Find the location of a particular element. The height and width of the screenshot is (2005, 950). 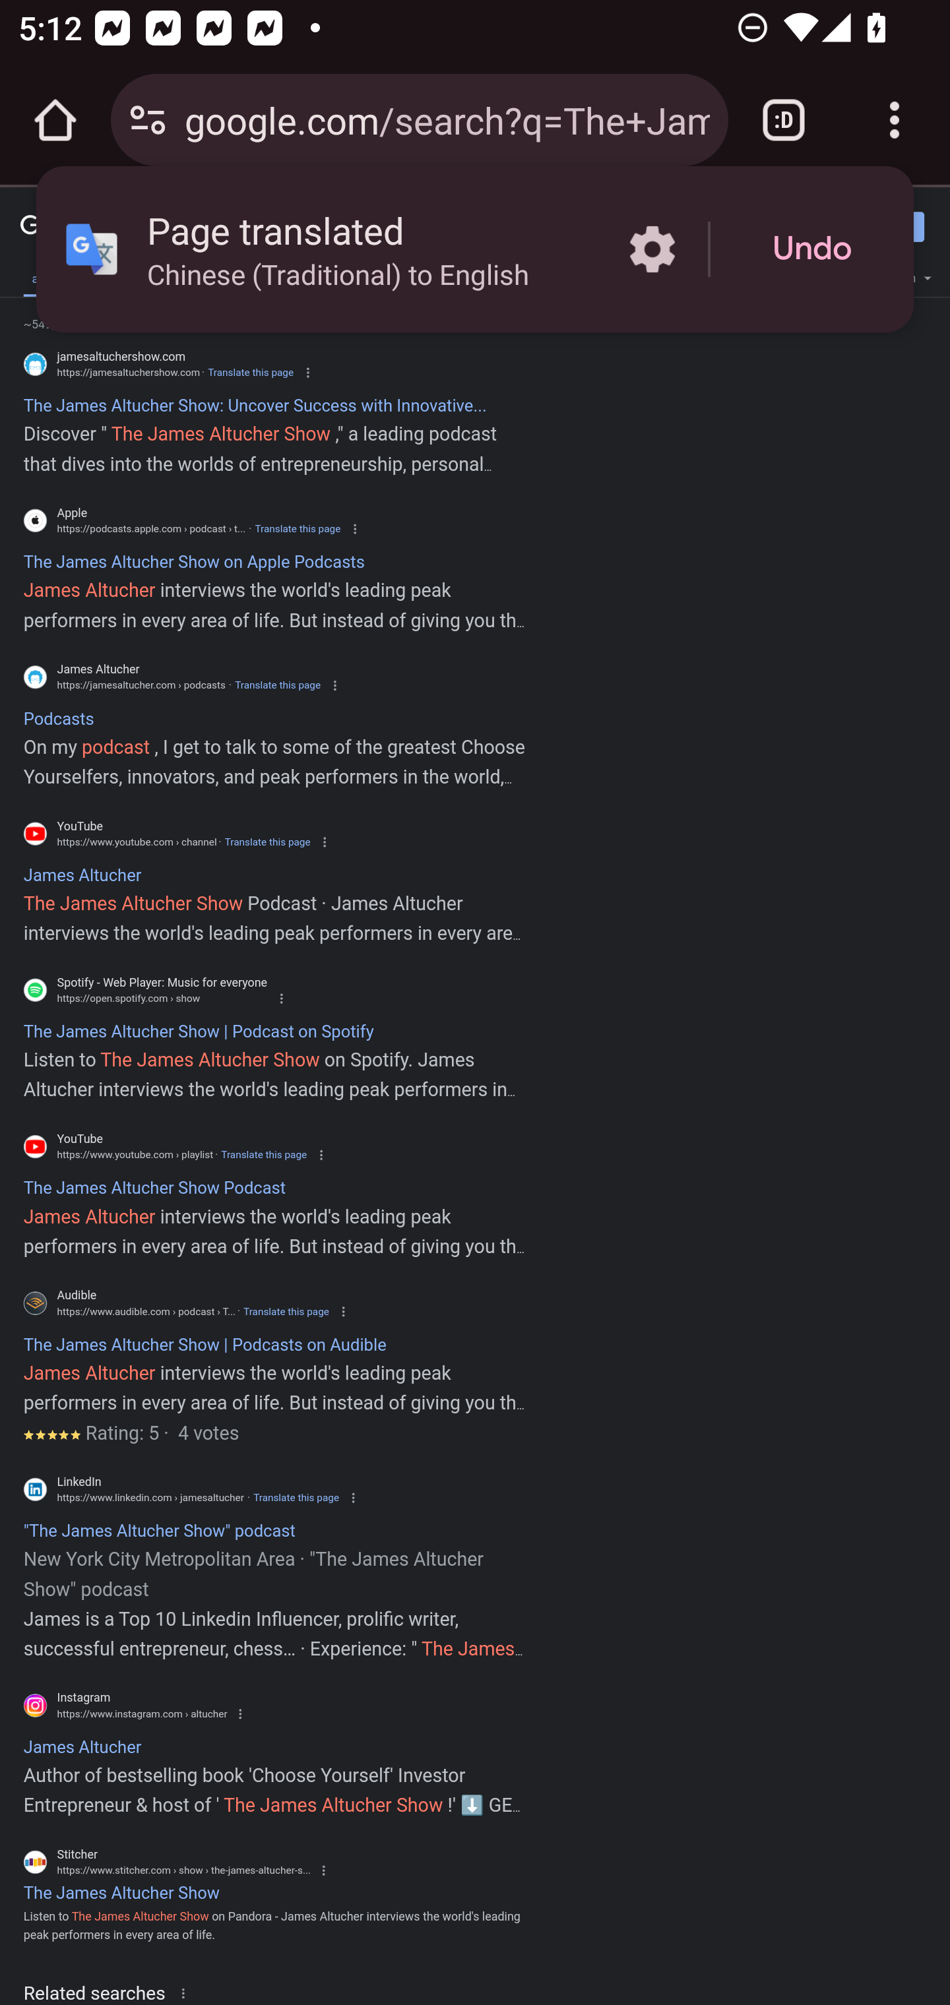

Translate this page is located at coordinates (277, 685).